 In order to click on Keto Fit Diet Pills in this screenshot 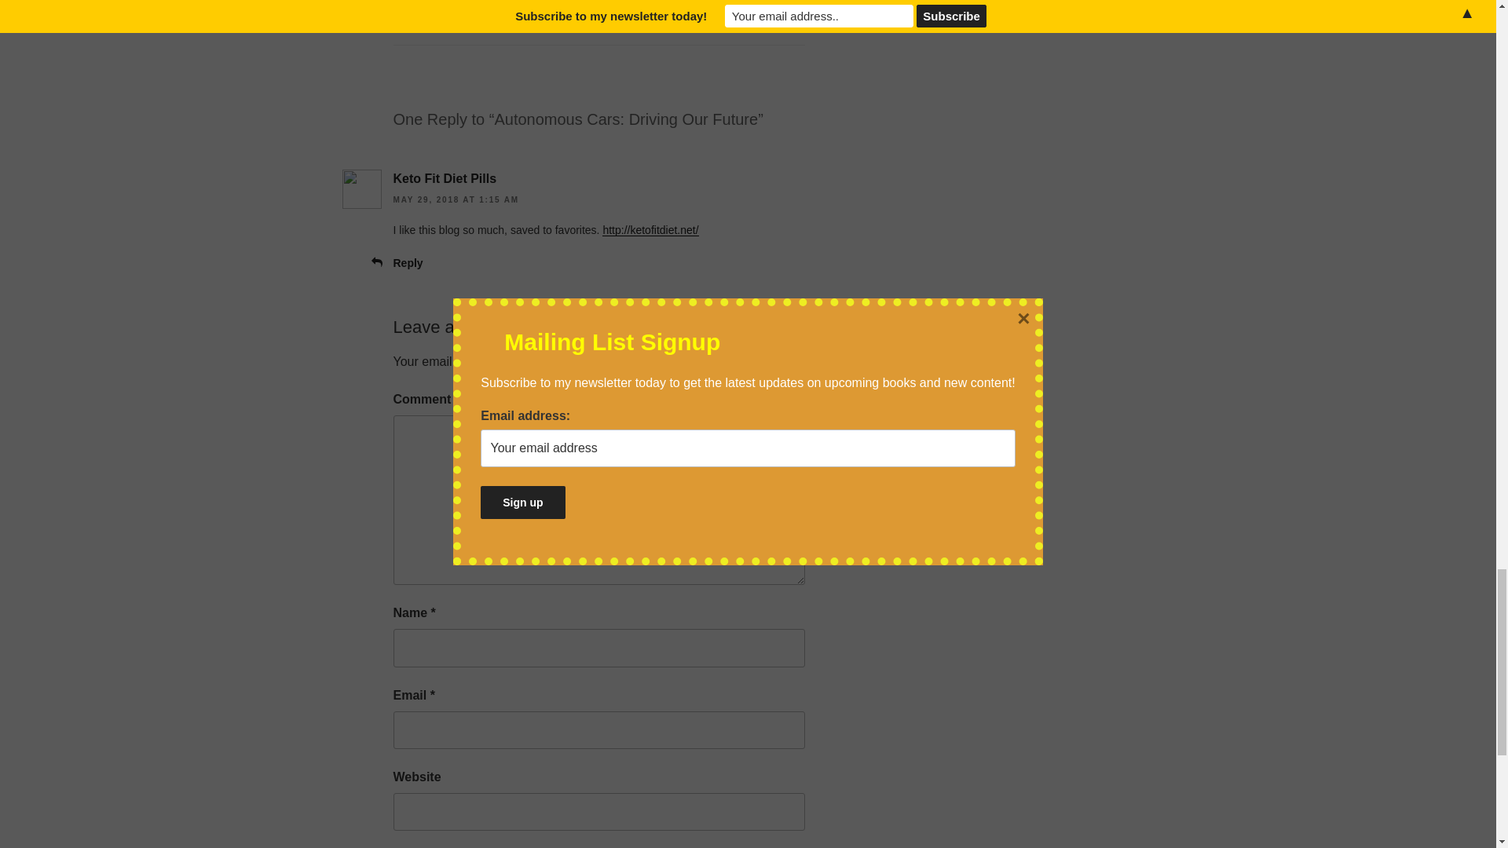, I will do `click(444, 179)`.